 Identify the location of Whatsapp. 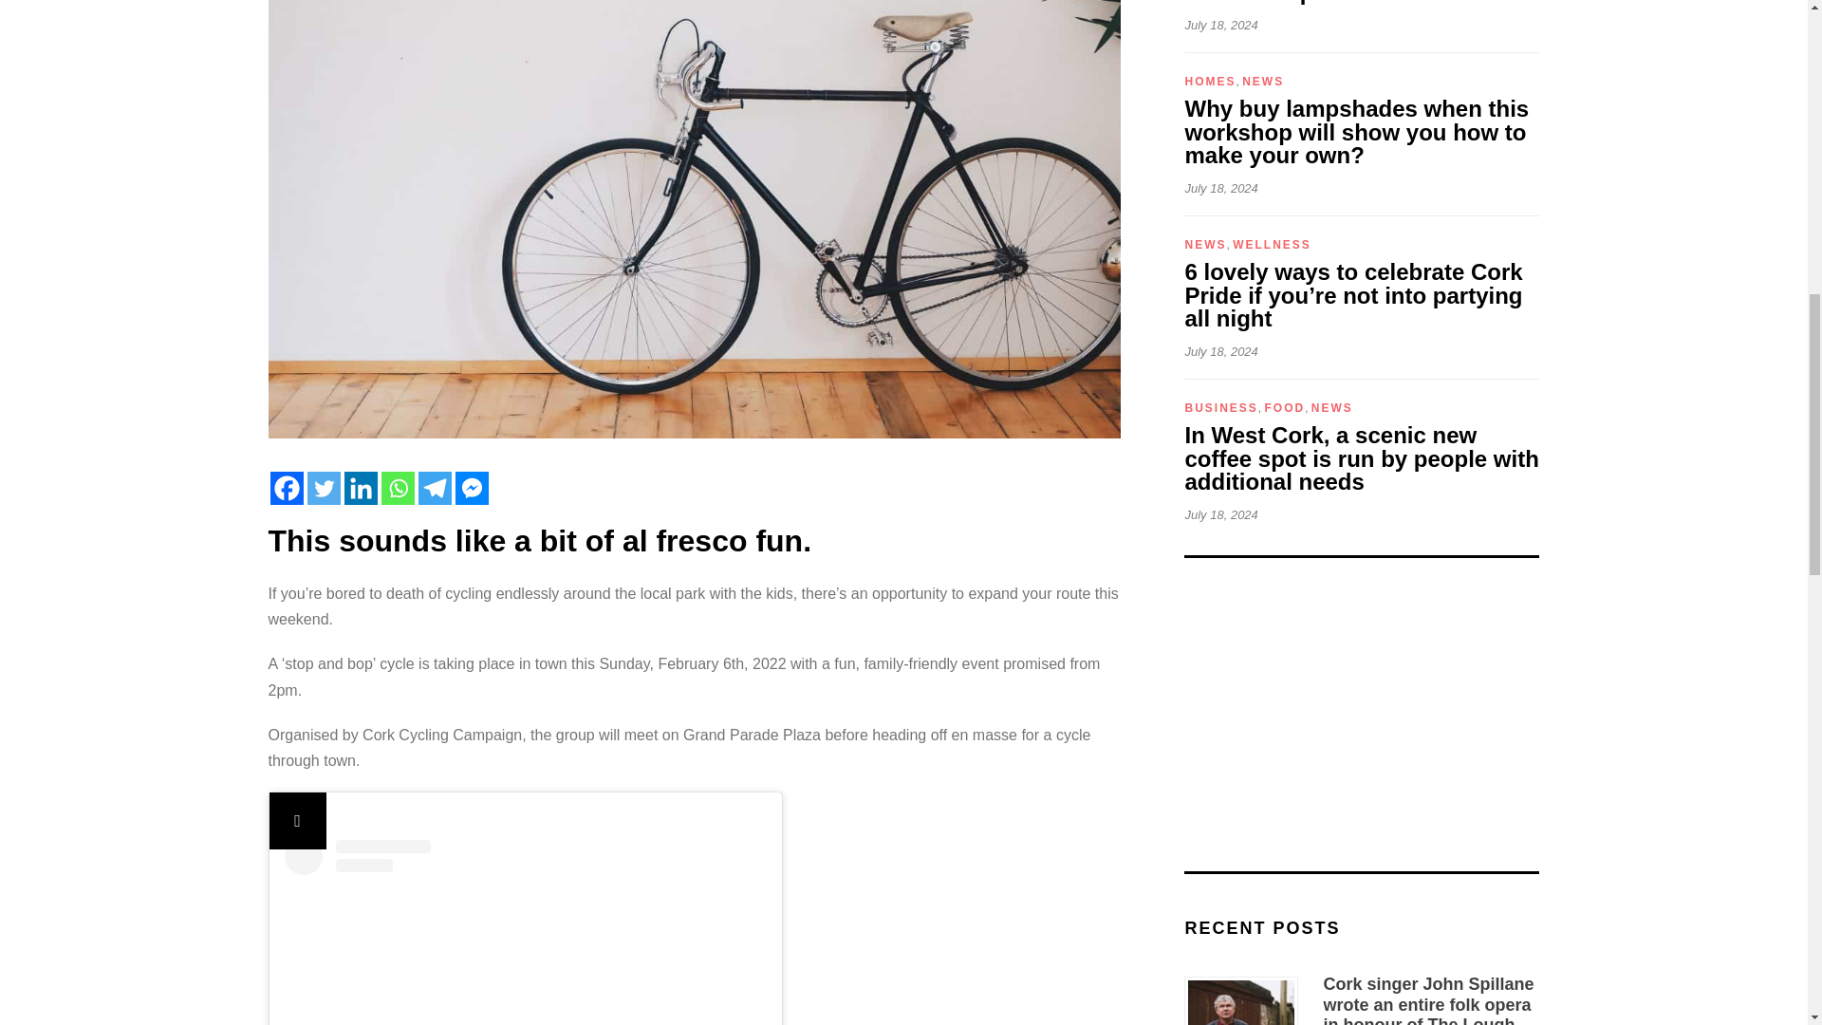
(398, 488).